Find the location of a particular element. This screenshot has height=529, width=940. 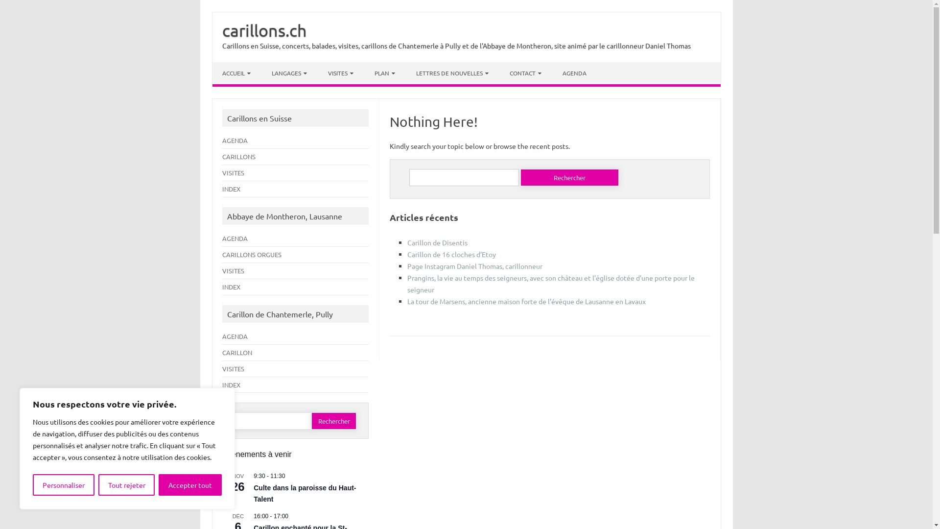

Personnaliser is located at coordinates (64, 485).